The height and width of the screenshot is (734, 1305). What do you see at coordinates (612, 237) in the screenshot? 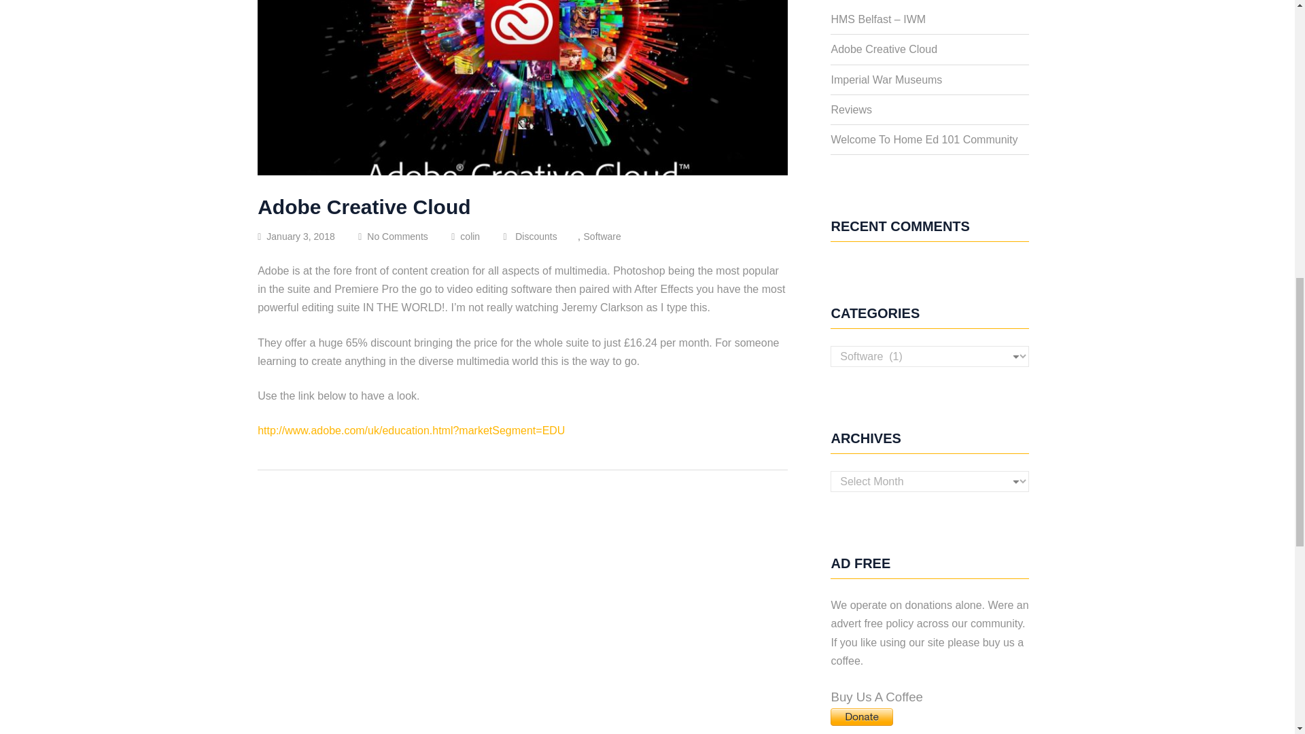
I see `Software` at bounding box center [612, 237].